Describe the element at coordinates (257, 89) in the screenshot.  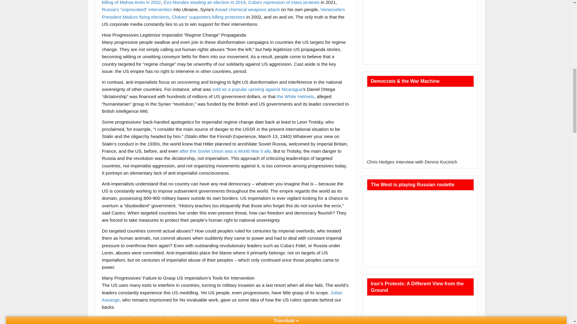
I see `sold as a popular uprising against Nicaragua` at that location.